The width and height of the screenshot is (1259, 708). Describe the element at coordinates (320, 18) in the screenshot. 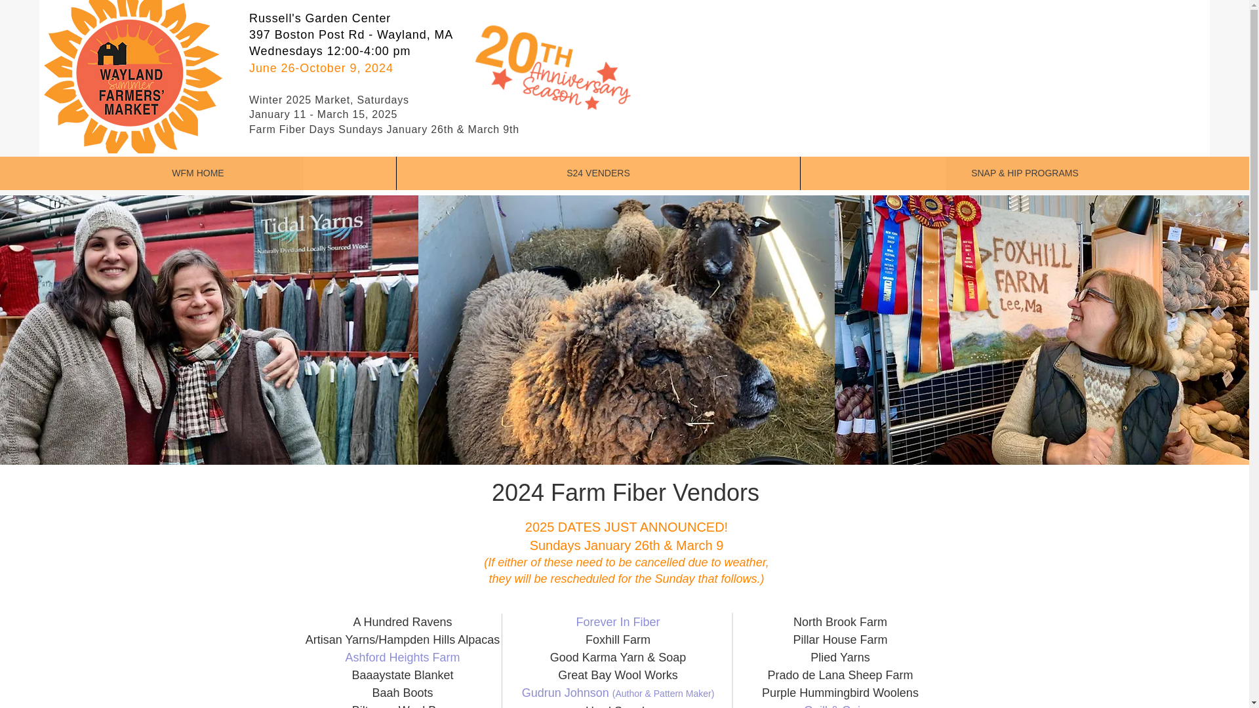

I see `Russell's Garden Center` at that location.